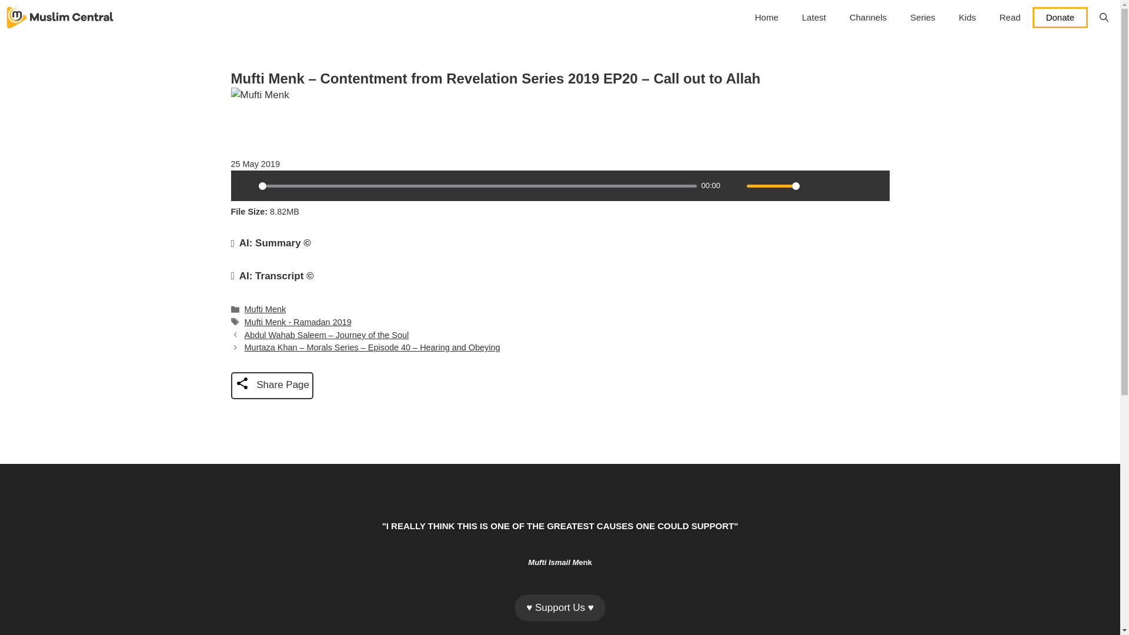  Describe the element at coordinates (874, 186) in the screenshot. I see `Forward 10s` at that location.